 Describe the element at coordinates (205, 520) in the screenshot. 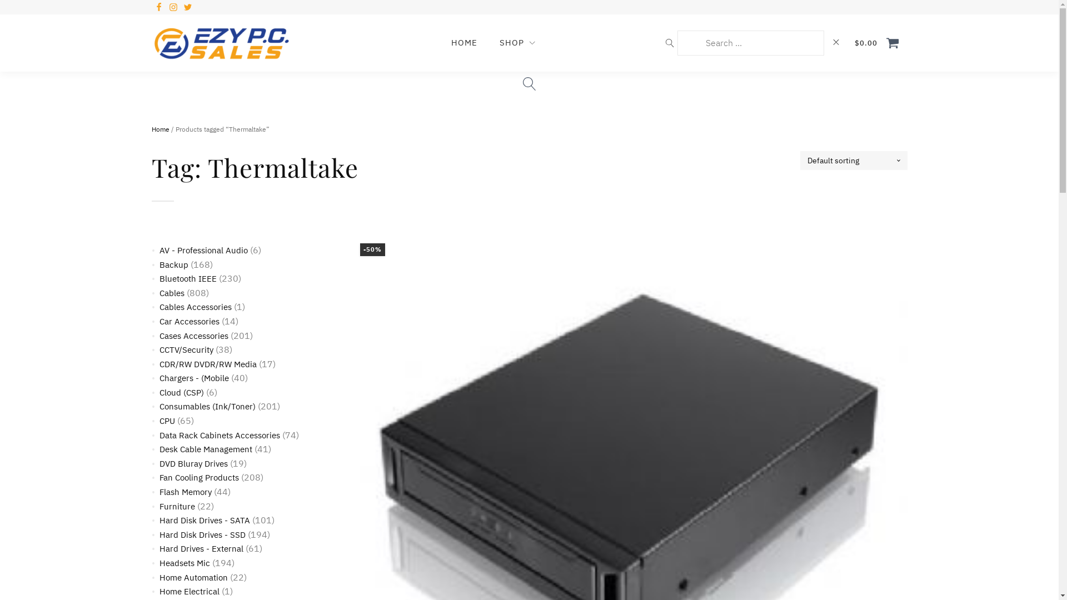

I see `Hard Disk Drives - SATA` at that location.